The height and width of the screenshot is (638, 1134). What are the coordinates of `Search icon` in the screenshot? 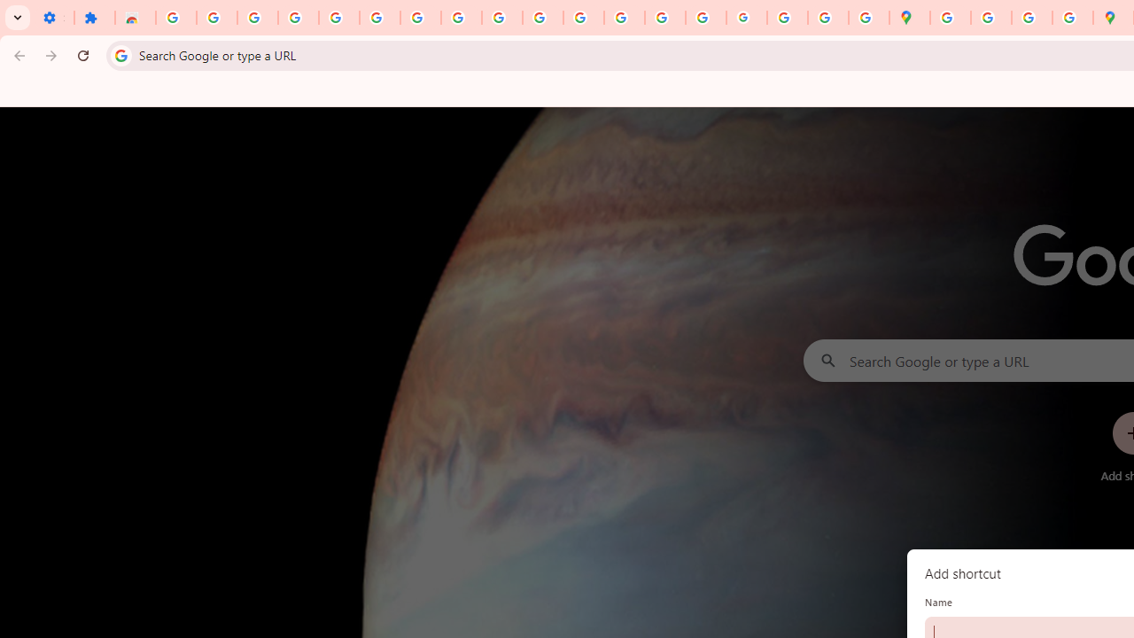 It's located at (120, 55).